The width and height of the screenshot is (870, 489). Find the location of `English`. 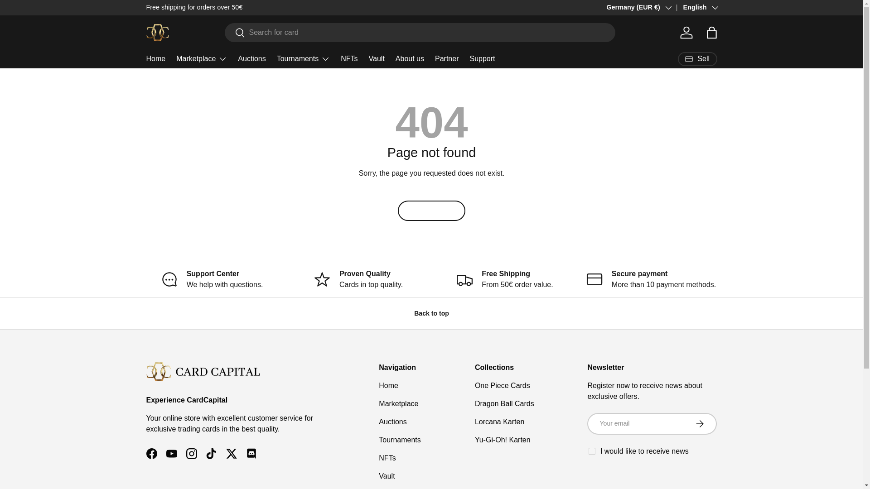

English is located at coordinates (694, 8).